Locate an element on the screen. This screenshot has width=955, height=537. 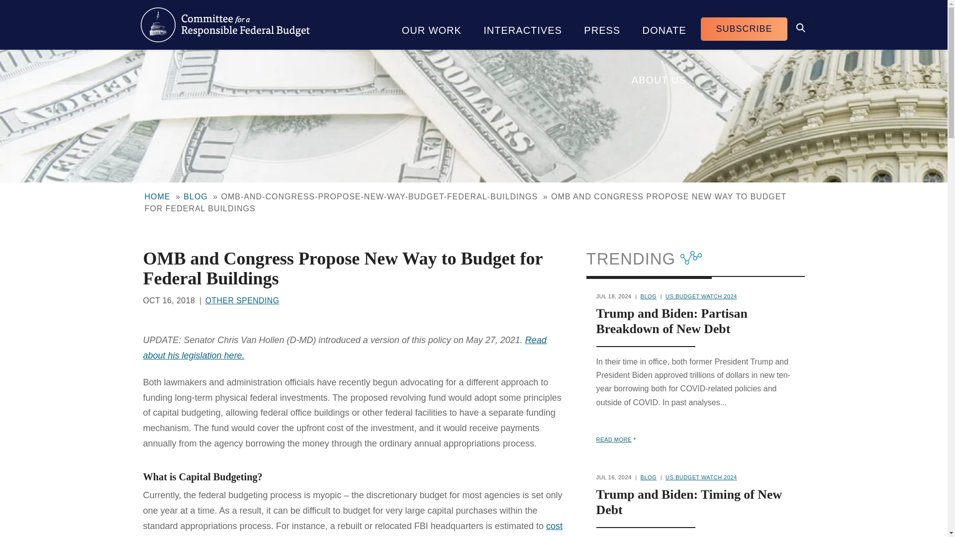
DONATE is located at coordinates (664, 25).